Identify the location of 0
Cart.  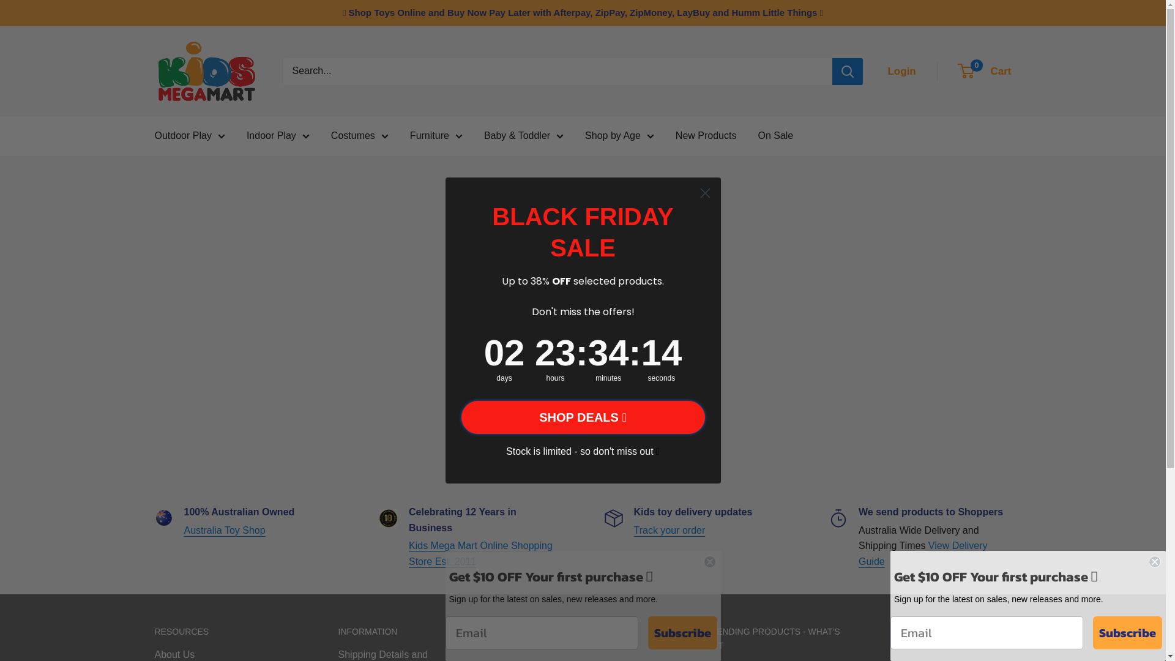
(985, 72).